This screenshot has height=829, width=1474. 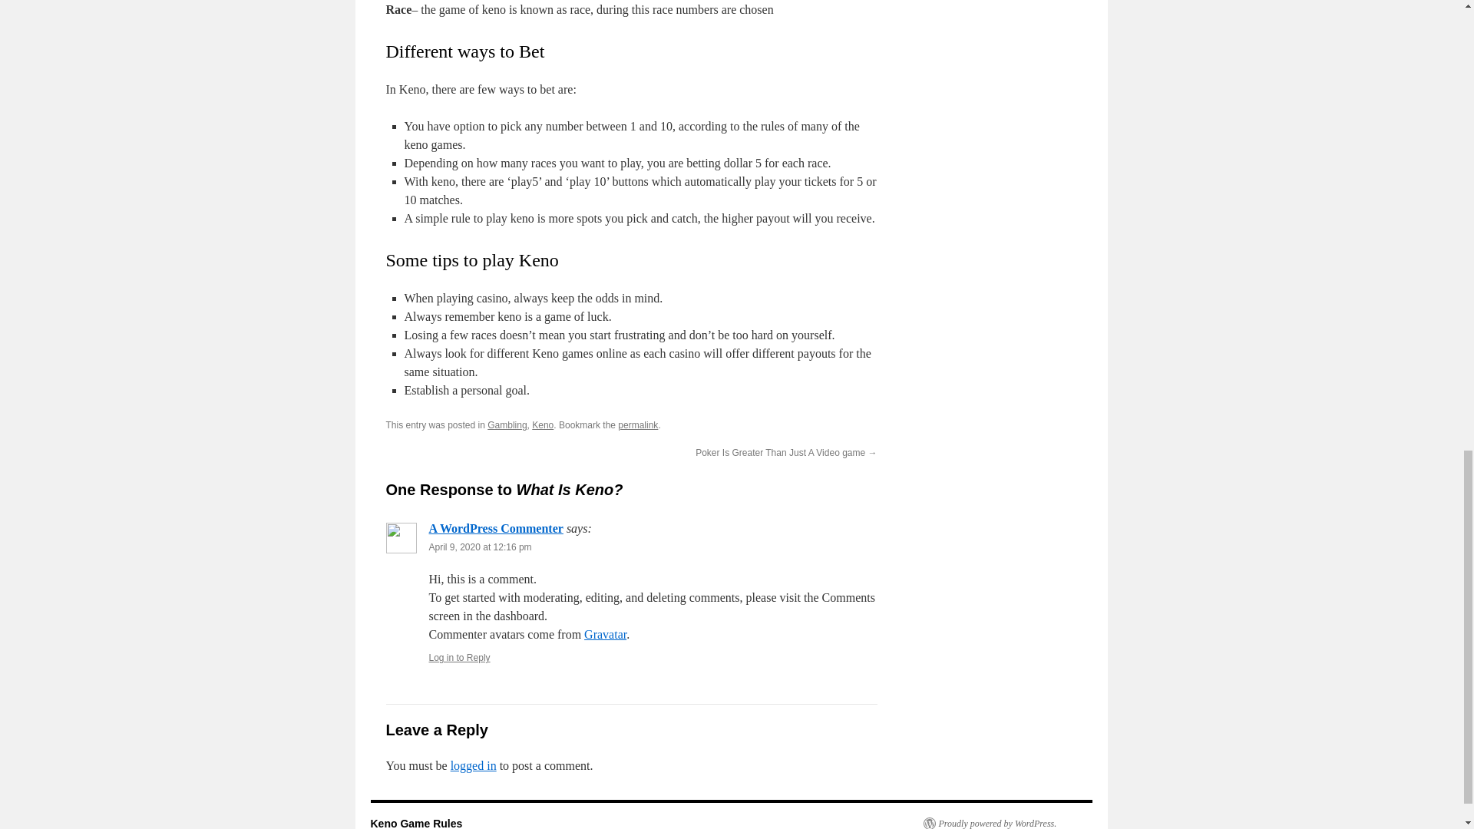 I want to click on Gambling, so click(x=507, y=424).